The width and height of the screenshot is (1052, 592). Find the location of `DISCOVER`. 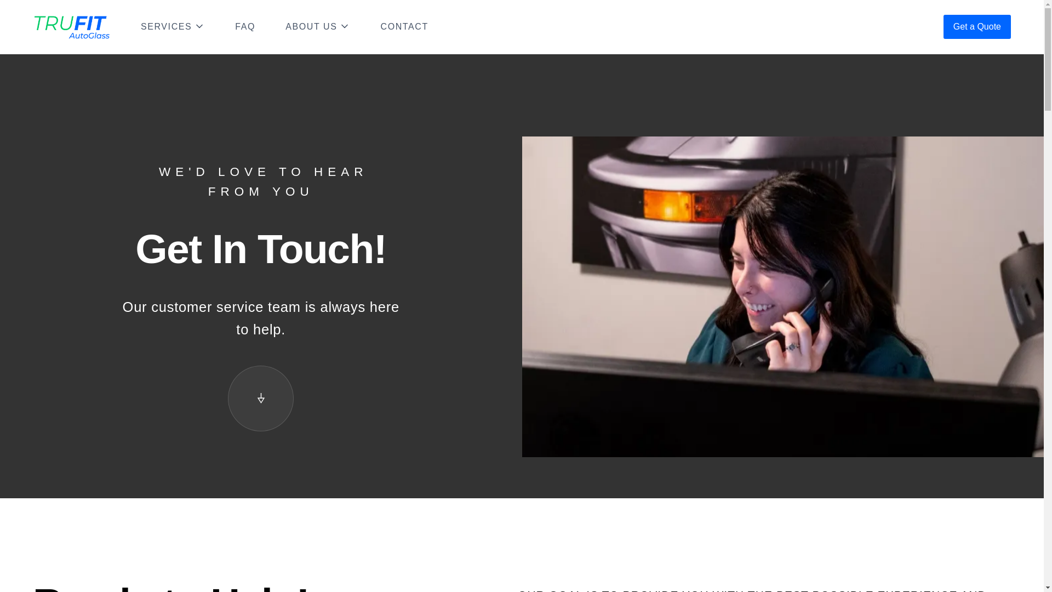

DISCOVER is located at coordinates (261, 399).